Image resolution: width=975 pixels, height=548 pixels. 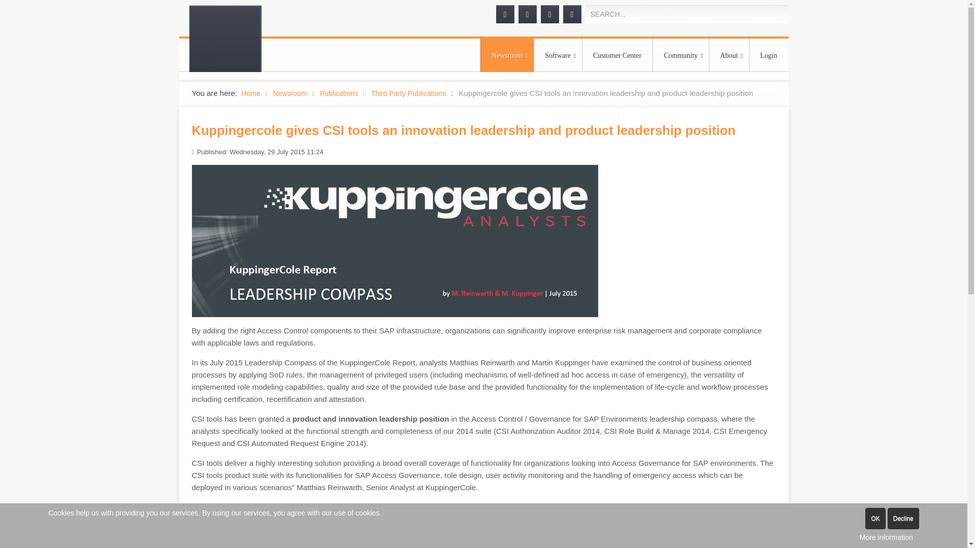 What do you see at coordinates (507, 55) in the screenshot?
I see `Newsroom` at bounding box center [507, 55].